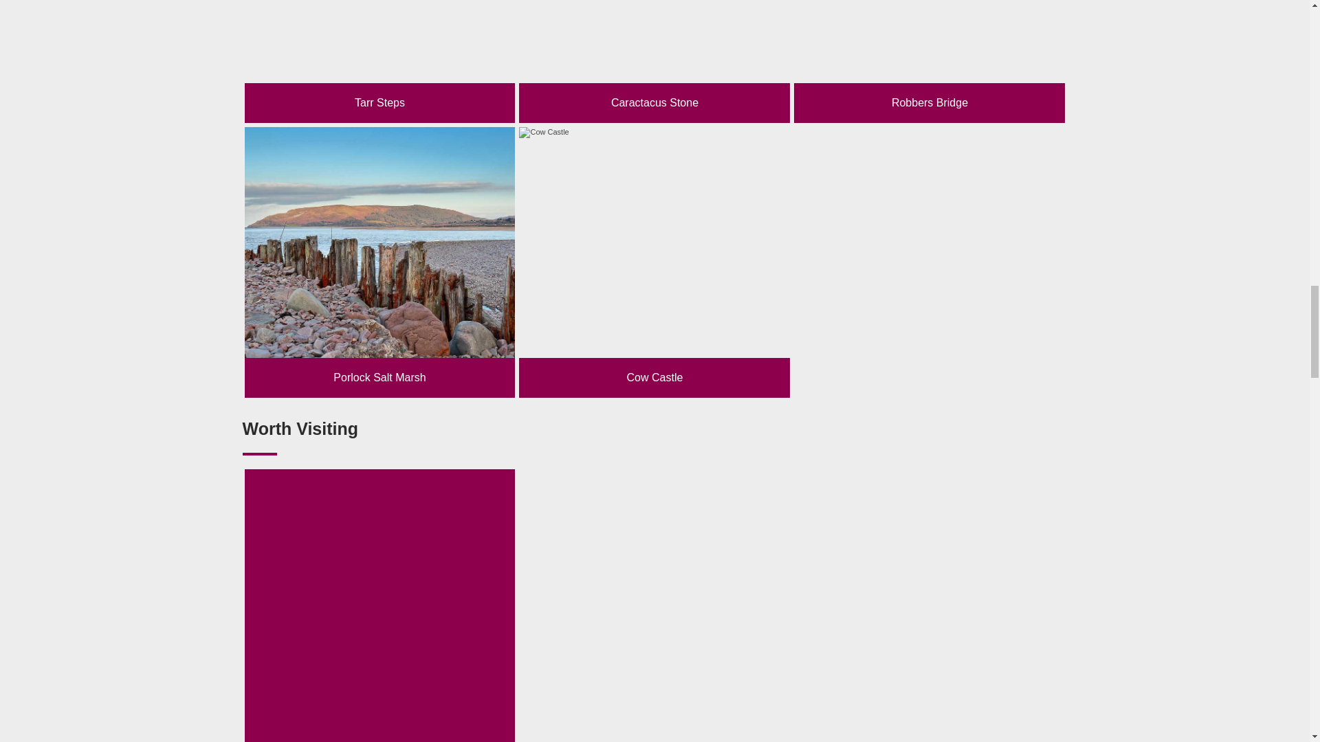 Image resolution: width=1320 pixels, height=742 pixels. What do you see at coordinates (654, 262) in the screenshot?
I see `Cow Castle` at bounding box center [654, 262].